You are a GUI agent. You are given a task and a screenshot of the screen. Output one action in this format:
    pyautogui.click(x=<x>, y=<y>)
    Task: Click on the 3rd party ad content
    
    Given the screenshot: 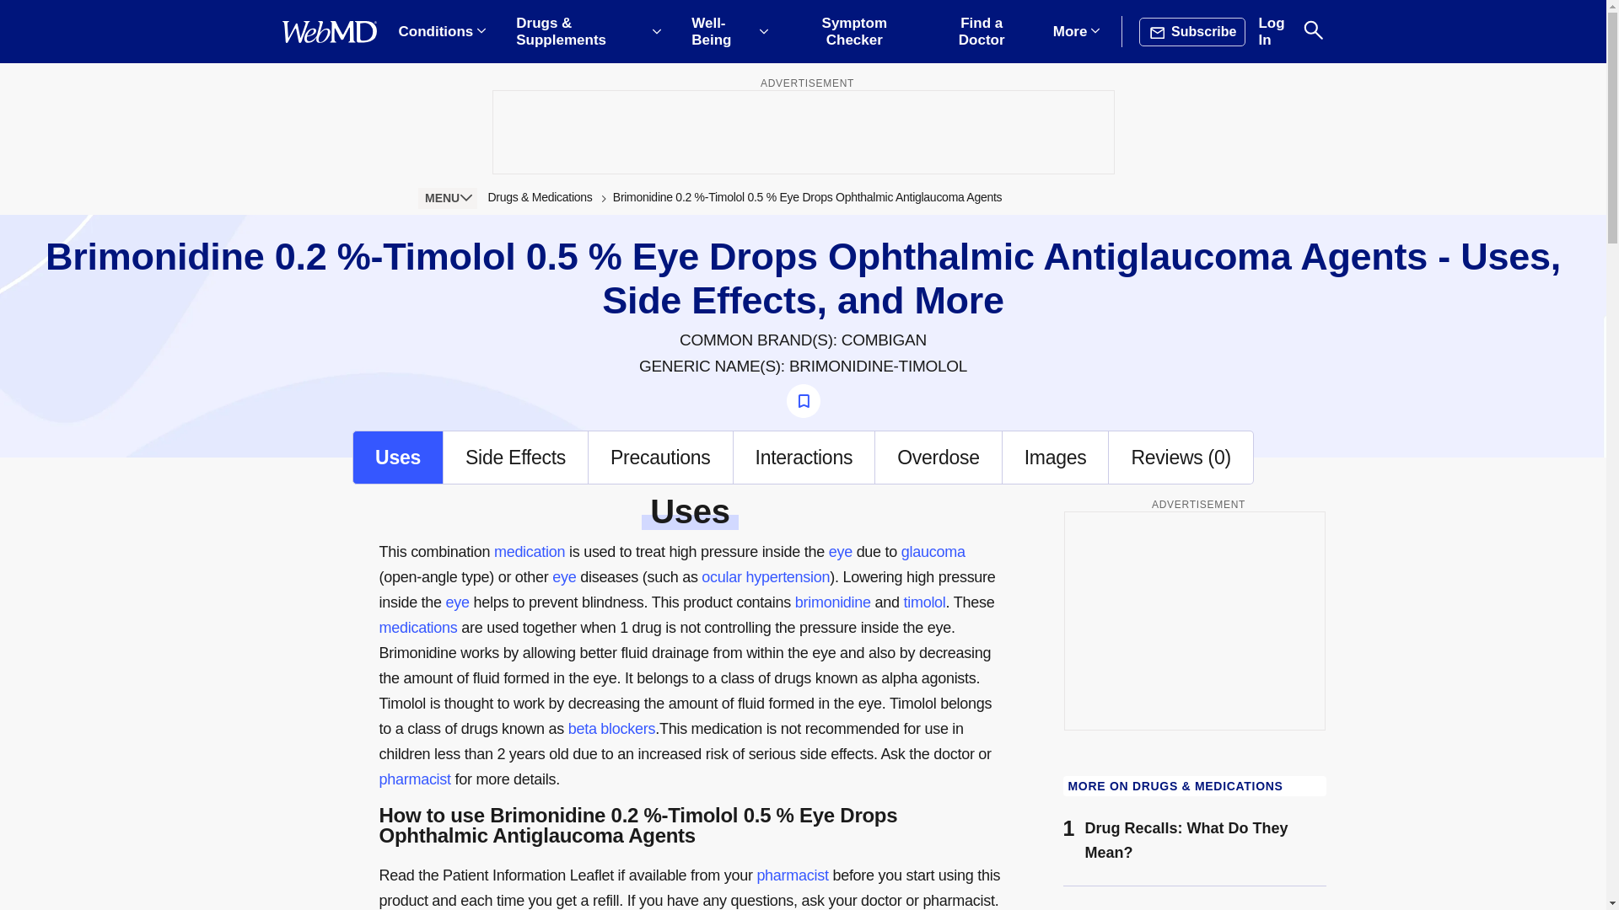 What is the action you would take?
    pyautogui.click(x=802, y=131)
    